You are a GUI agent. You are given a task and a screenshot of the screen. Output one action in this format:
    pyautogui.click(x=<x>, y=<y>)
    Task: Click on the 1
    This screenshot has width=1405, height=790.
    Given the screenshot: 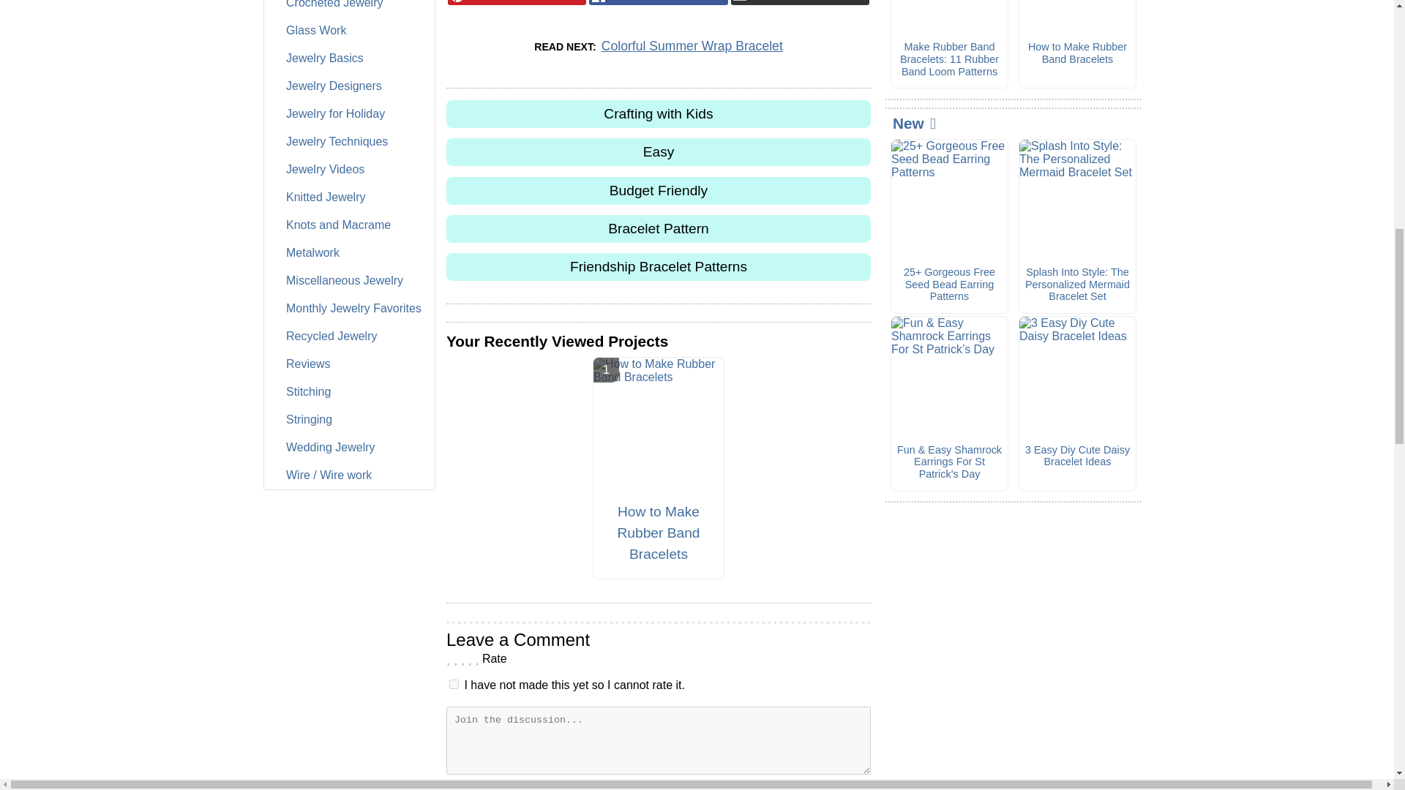 What is the action you would take?
    pyautogui.click(x=454, y=683)
    